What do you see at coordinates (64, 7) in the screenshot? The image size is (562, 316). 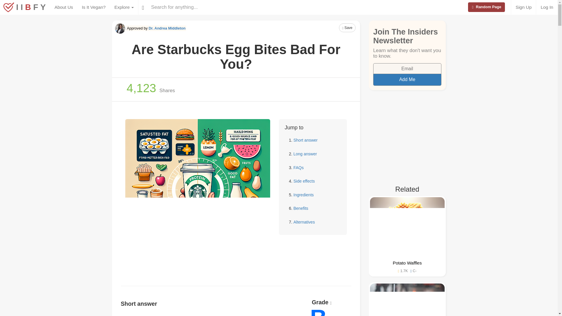 I see `About Us` at bounding box center [64, 7].